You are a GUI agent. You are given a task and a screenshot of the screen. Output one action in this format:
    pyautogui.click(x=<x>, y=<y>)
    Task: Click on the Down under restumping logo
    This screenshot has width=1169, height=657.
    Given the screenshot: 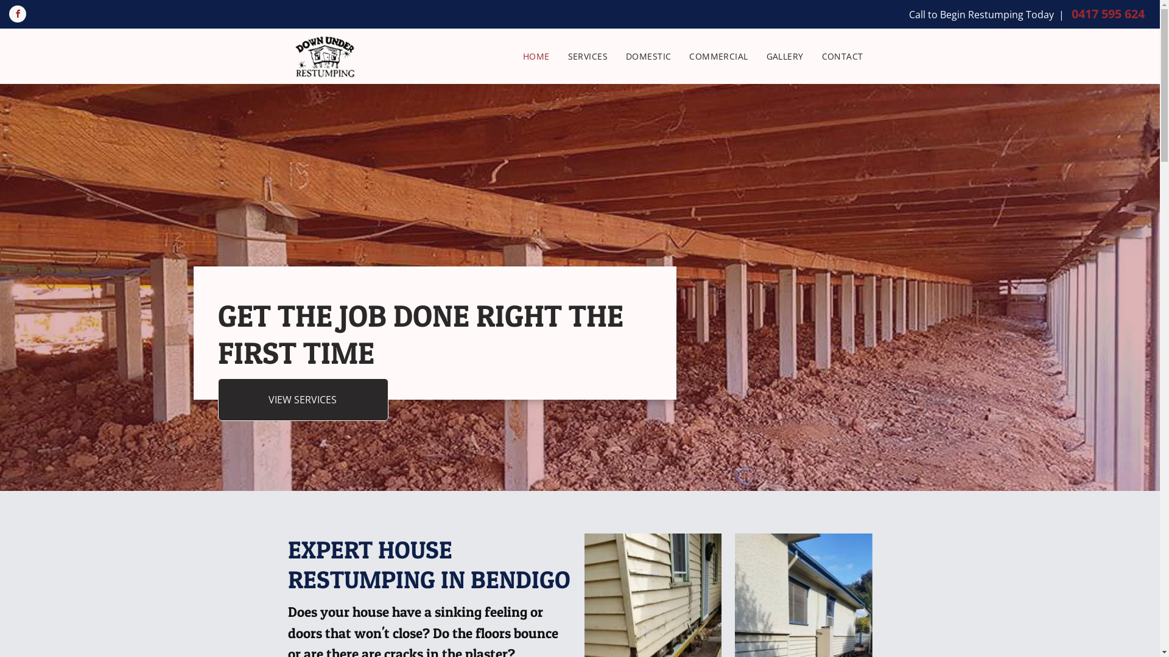 What is the action you would take?
    pyautogui.click(x=324, y=57)
    